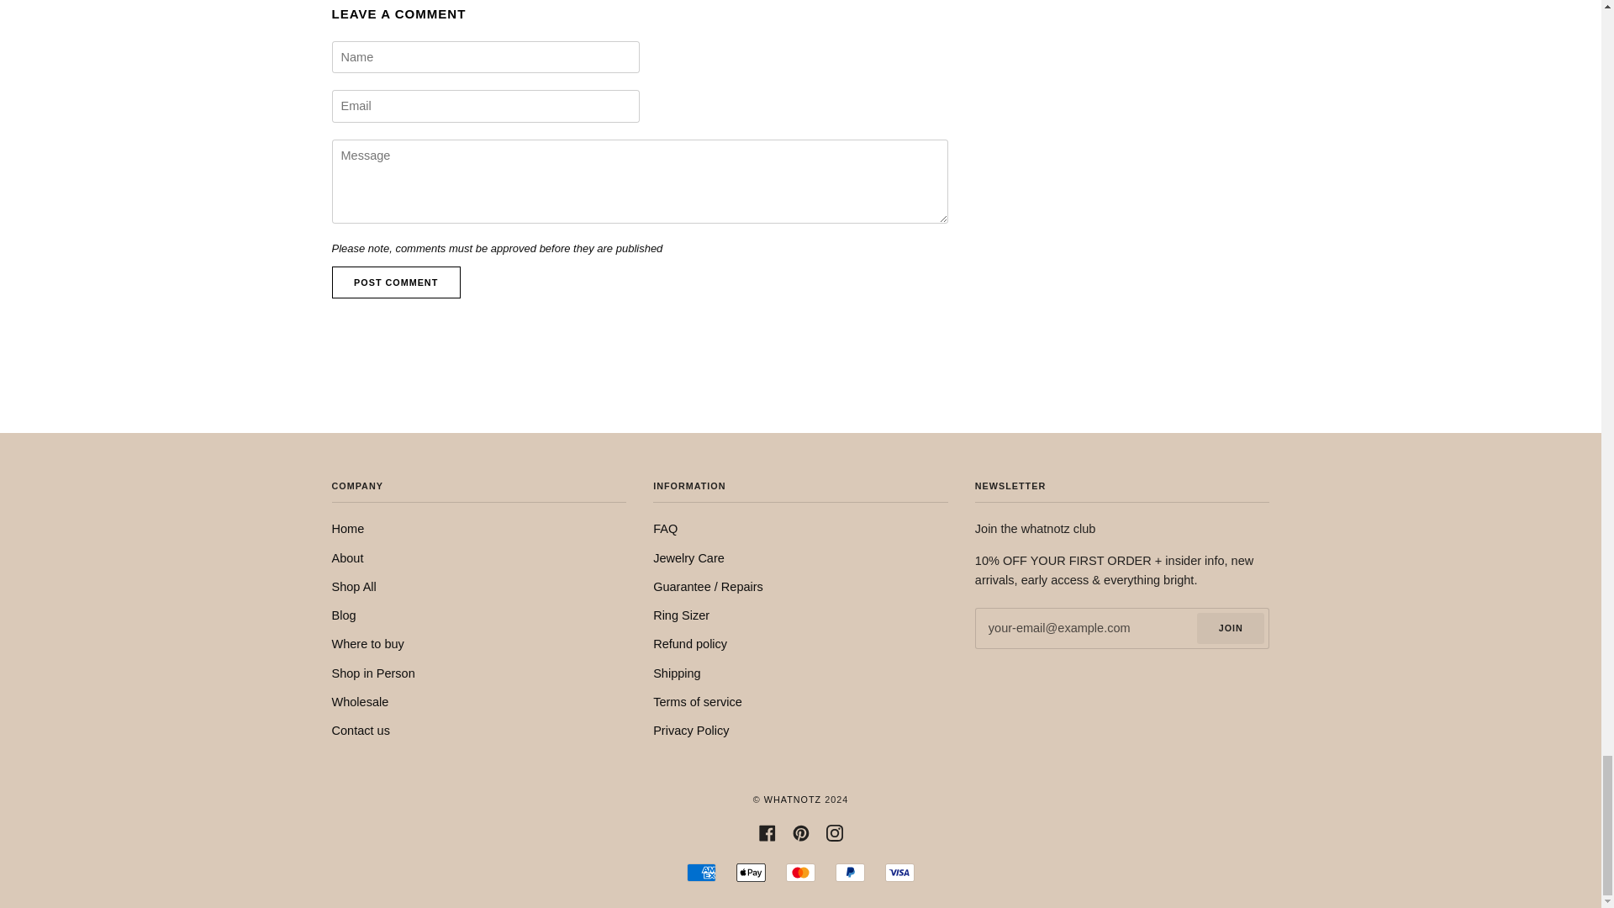 The height and width of the screenshot is (908, 1614). What do you see at coordinates (750, 873) in the screenshot?
I see `APPLE PAY` at bounding box center [750, 873].